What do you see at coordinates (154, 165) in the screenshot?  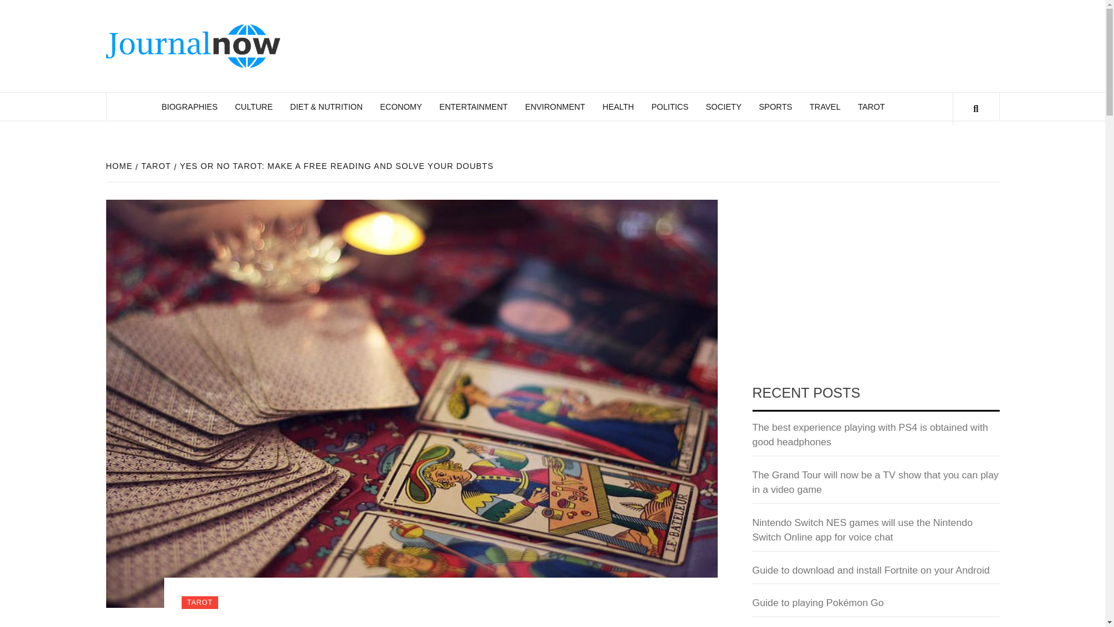 I see `TAROT` at bounding box center [154, 165].